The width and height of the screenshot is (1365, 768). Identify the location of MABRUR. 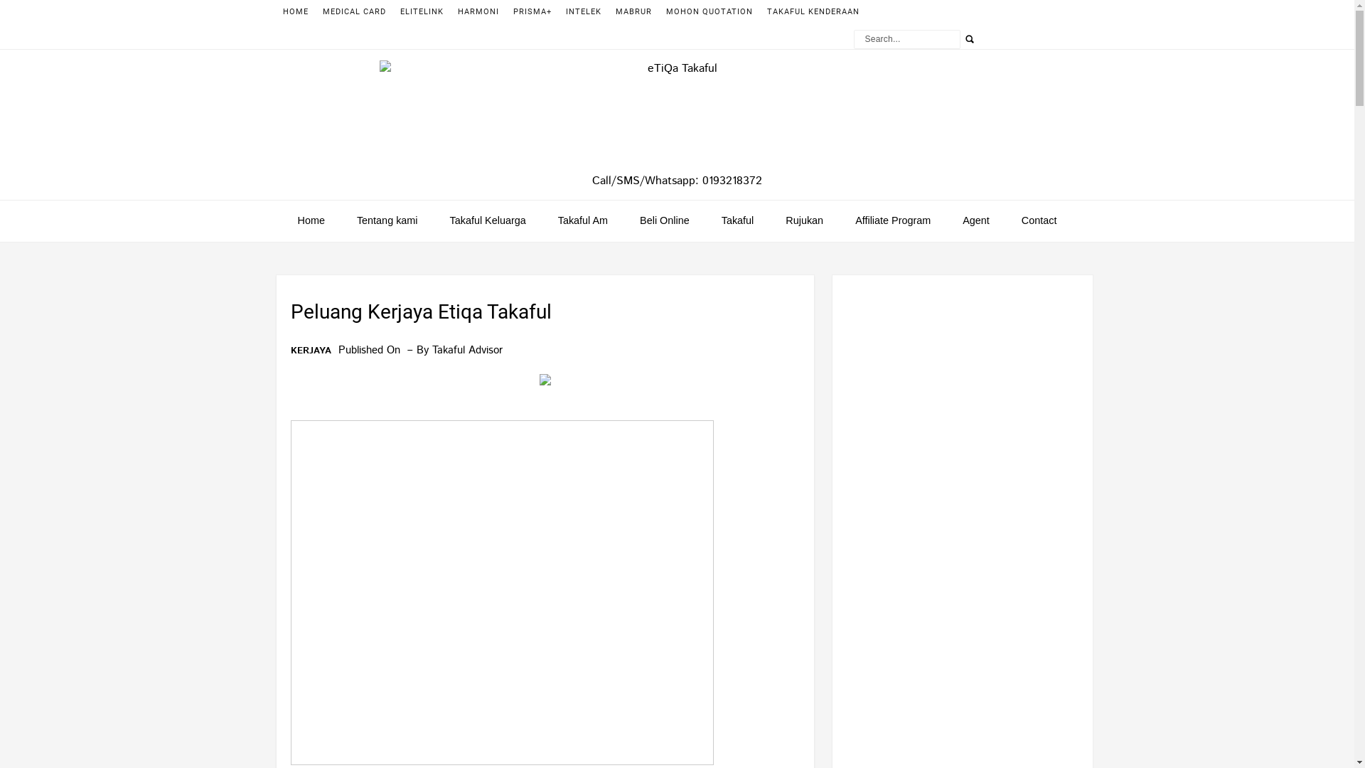
(634, 11).